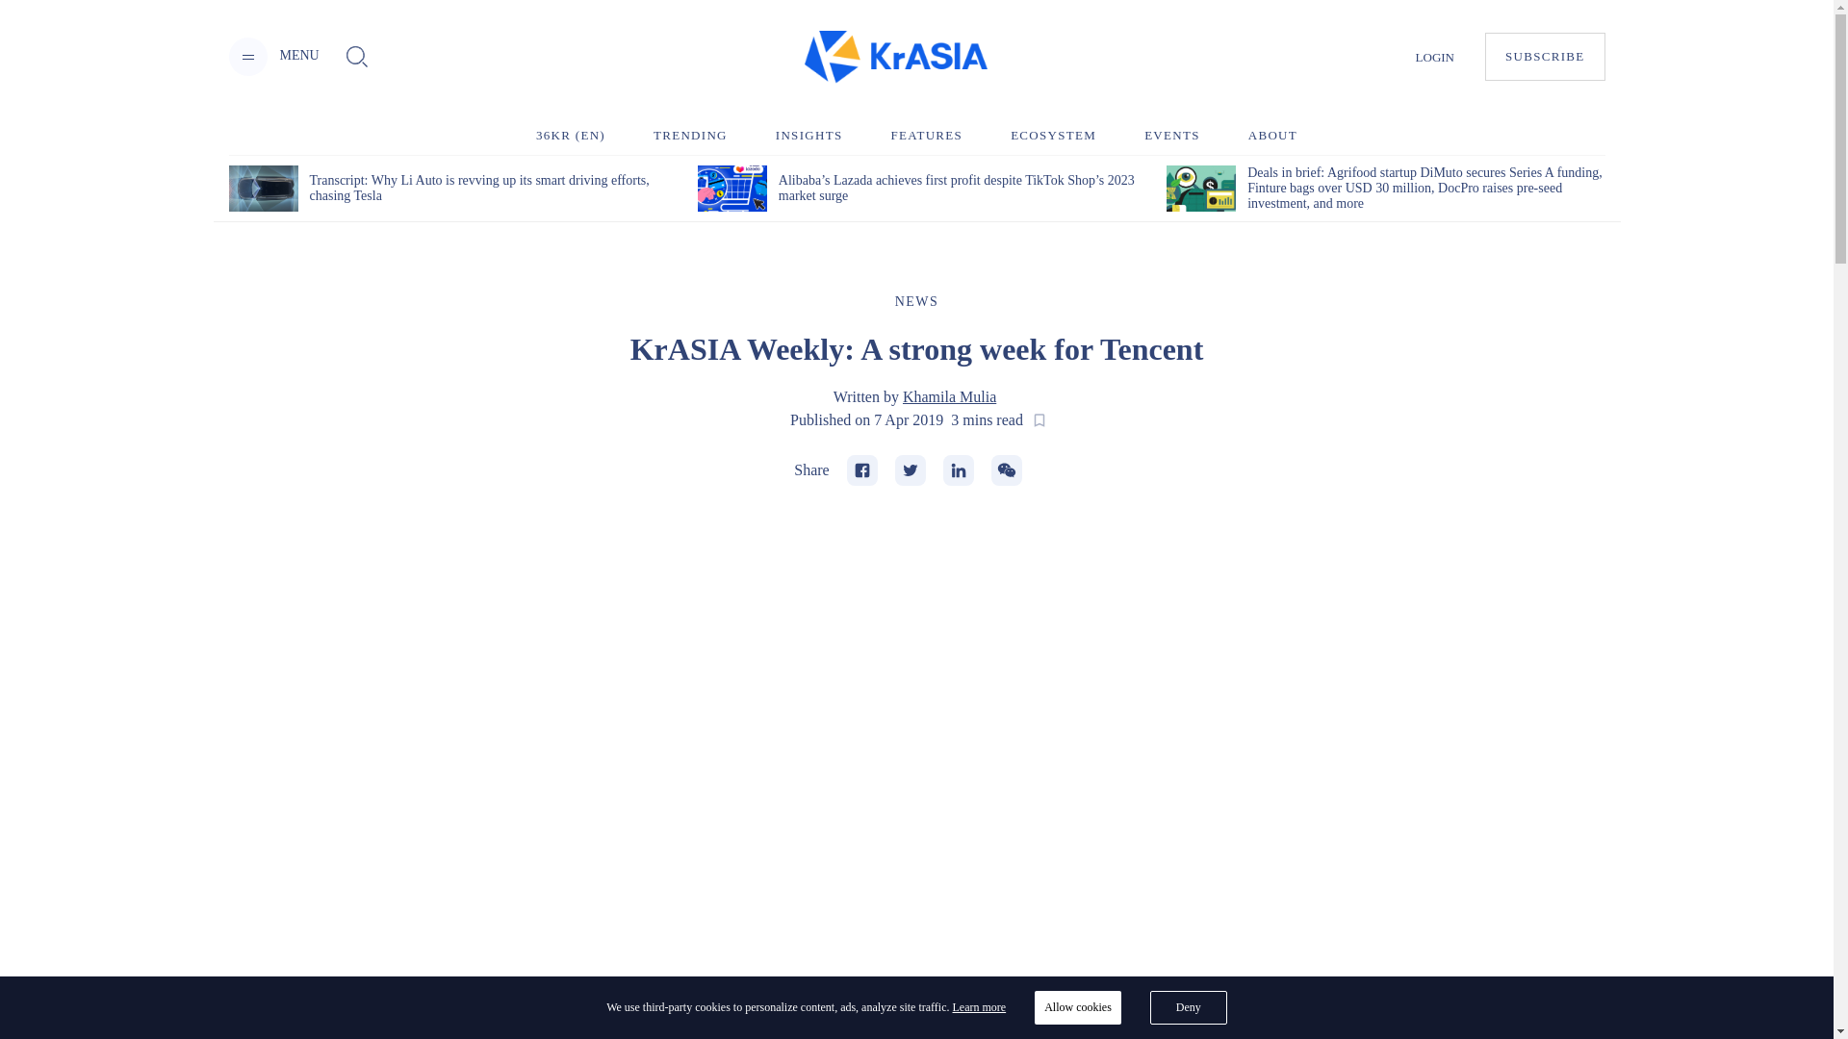 This screenshot has width=1848, height=1039. I want to click on LOGIN, so click(1434, 56).